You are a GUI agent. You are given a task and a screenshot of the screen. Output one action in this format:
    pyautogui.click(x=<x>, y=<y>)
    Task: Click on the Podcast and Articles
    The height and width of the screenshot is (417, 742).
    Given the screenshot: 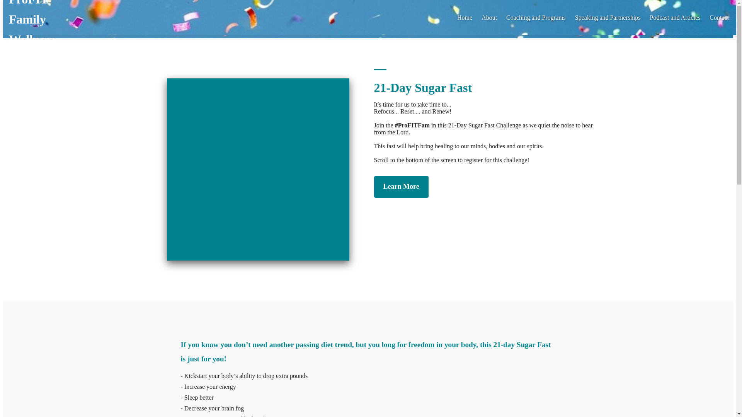 What is the action you would take?
    pyautogui.click(x=675, y=17)
    